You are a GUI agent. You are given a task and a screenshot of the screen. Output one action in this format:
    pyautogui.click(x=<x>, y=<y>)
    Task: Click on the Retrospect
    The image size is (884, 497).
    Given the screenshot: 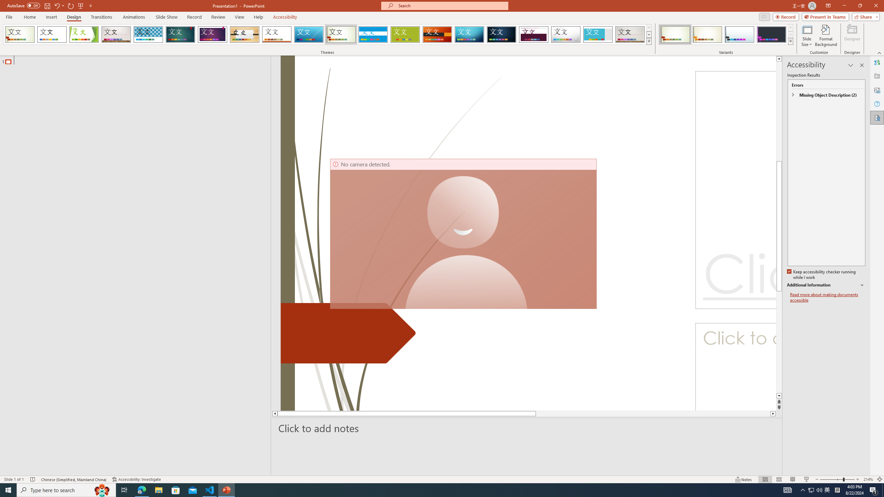 What is the action you would take?
    pyautogui.click(x=277, y=35)
    